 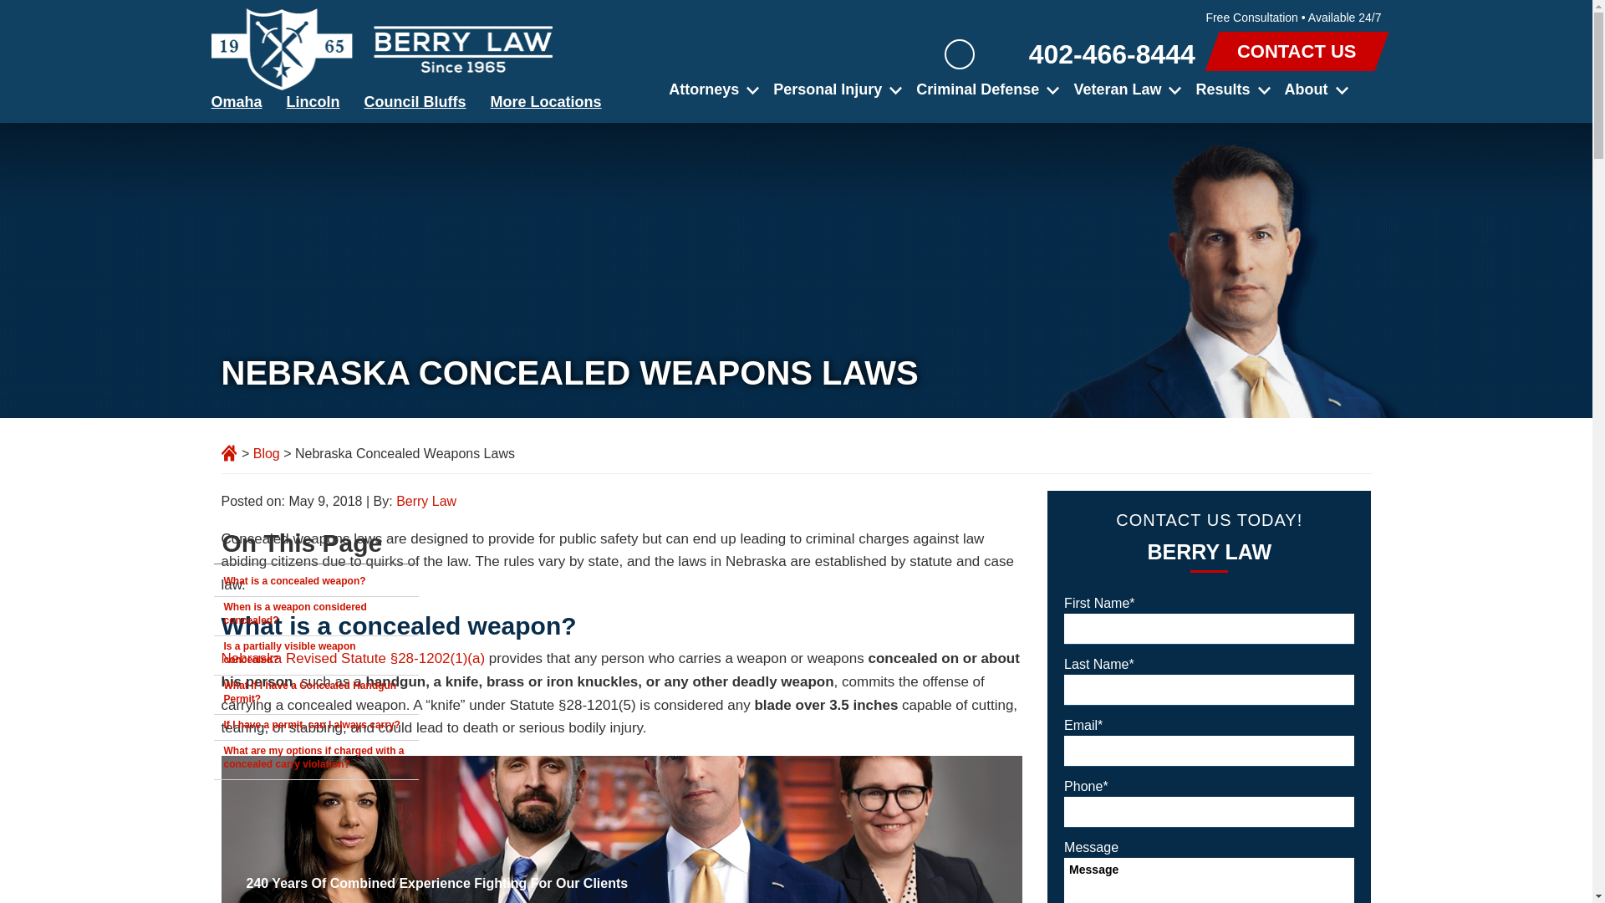 I want to click on Omaha, so click(x=241, y=102).